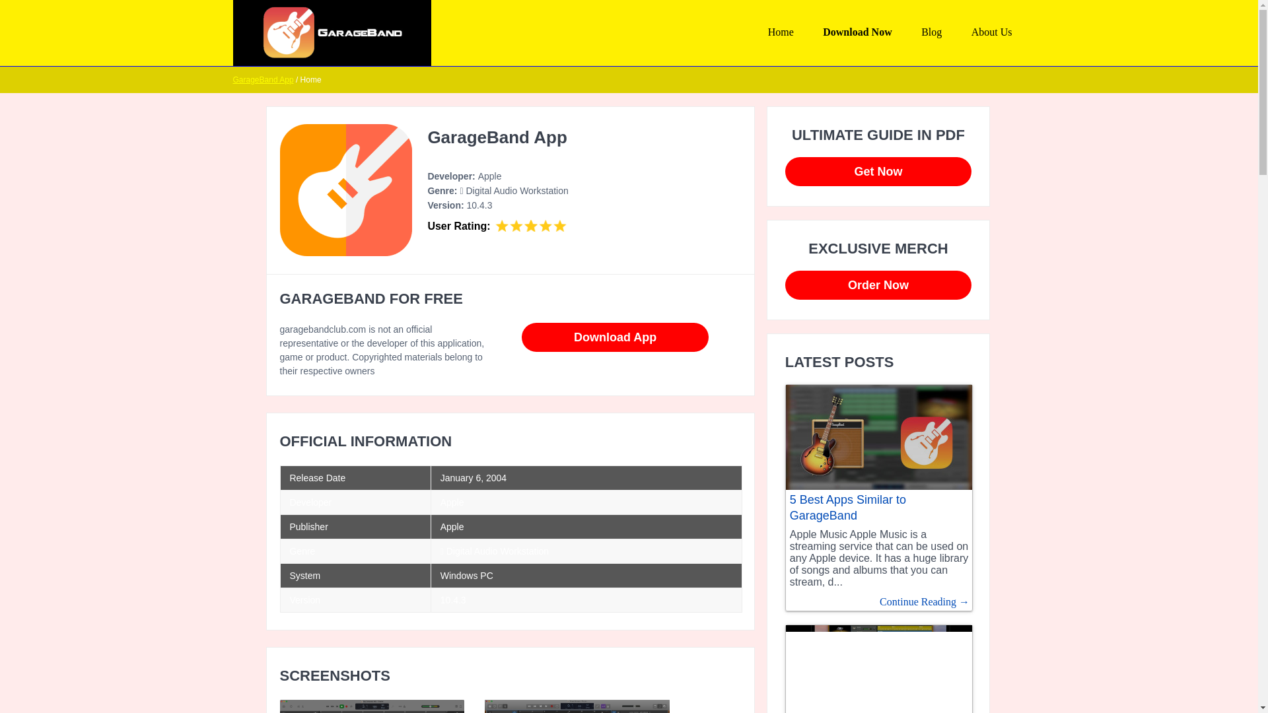  What do you see at coordinates (931, 32) in the screenshot?
I see `Blog` at bounding box center [931, 32].